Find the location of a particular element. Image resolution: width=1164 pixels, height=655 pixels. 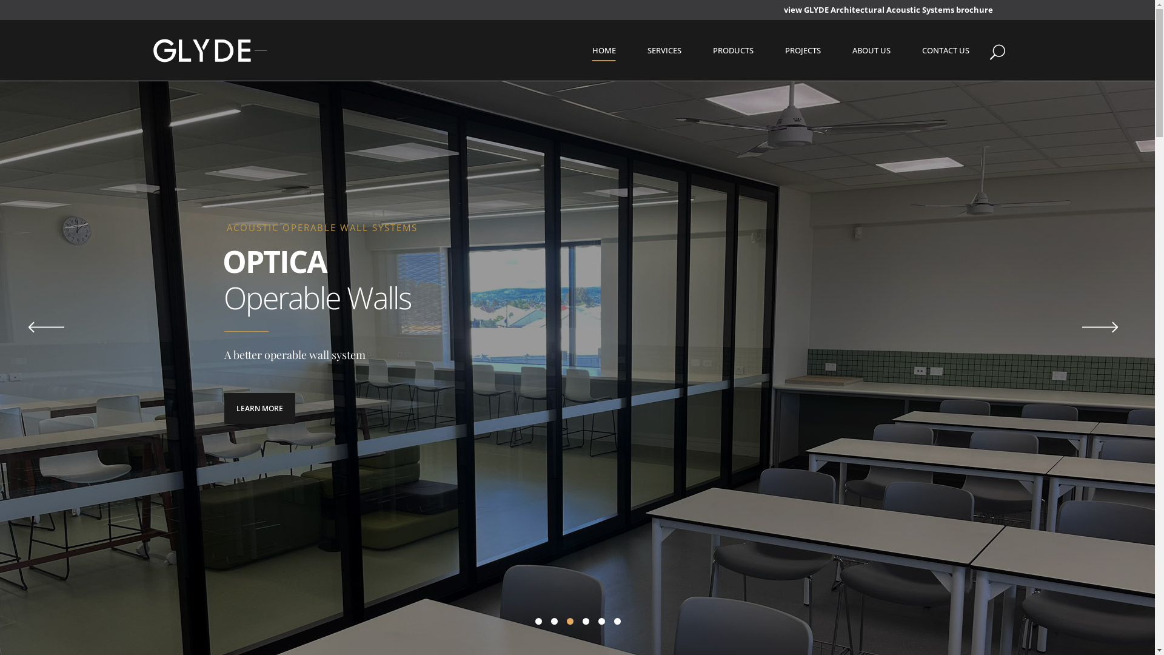

PRODUCTS is located at coordinates (734, 50).